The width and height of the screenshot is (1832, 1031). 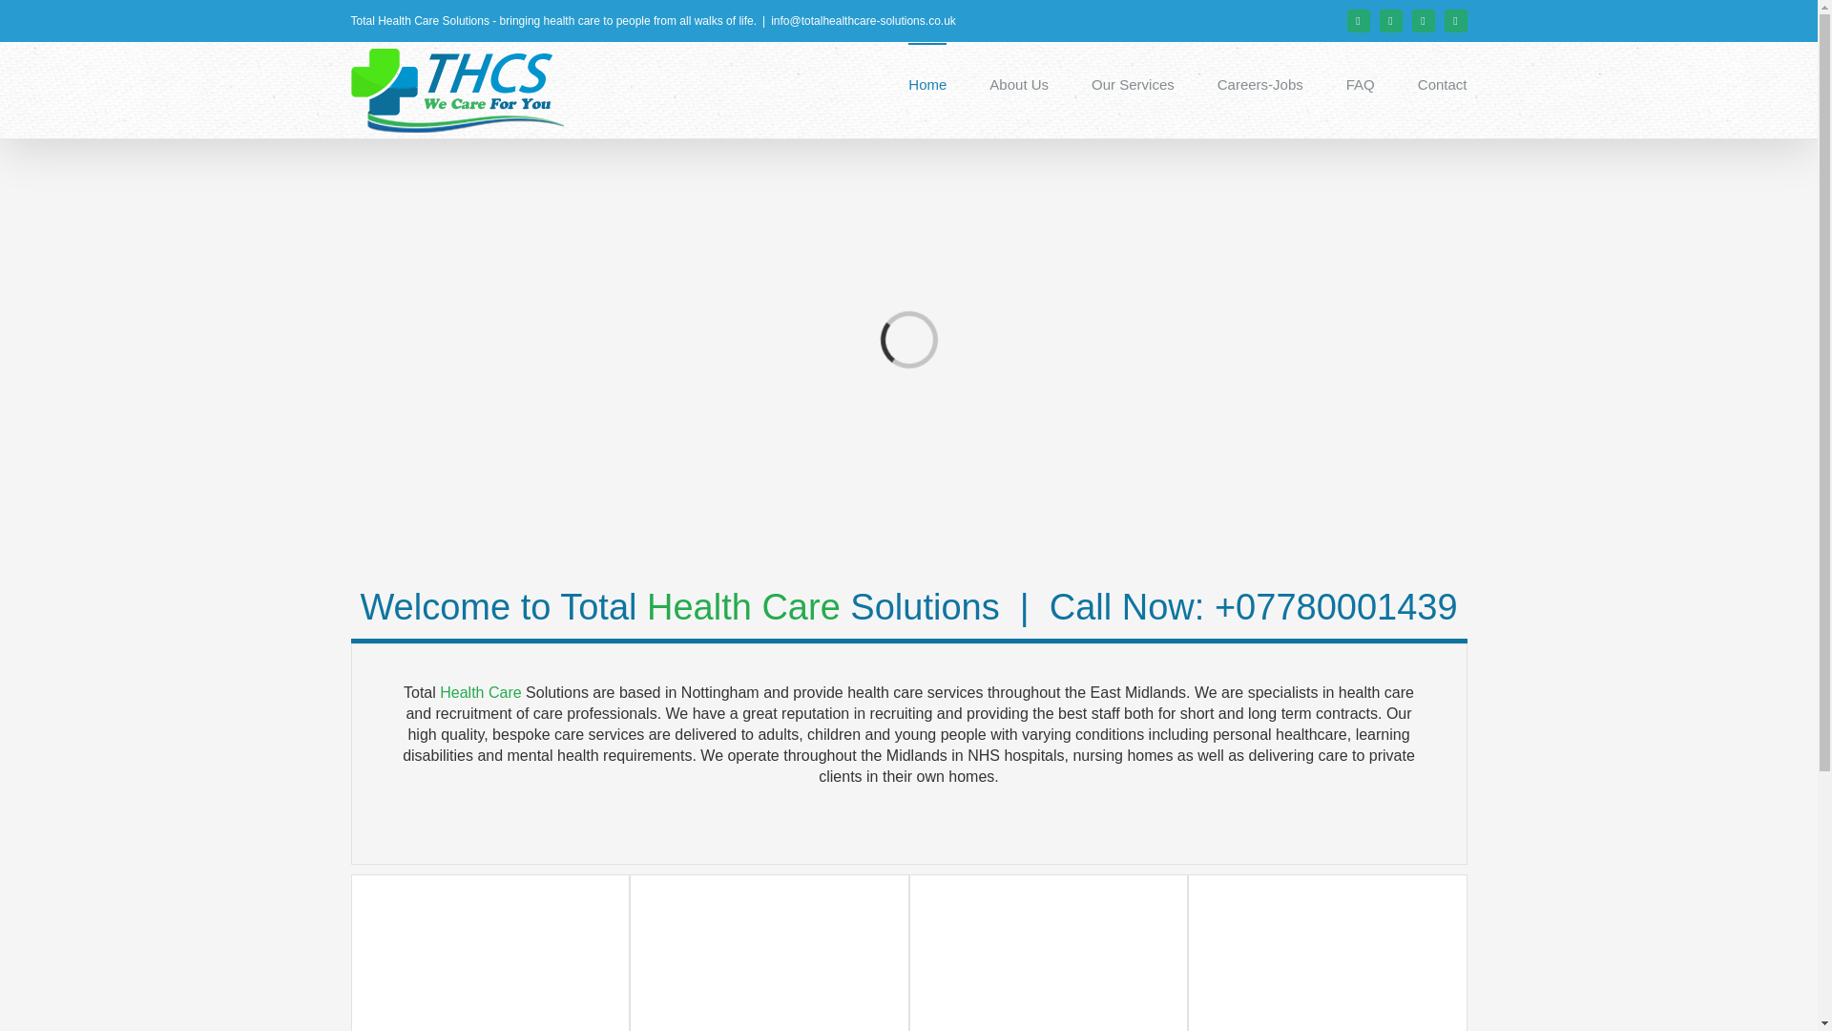 I want to click on Careers-Jobs, so click(x=1259, y=83).